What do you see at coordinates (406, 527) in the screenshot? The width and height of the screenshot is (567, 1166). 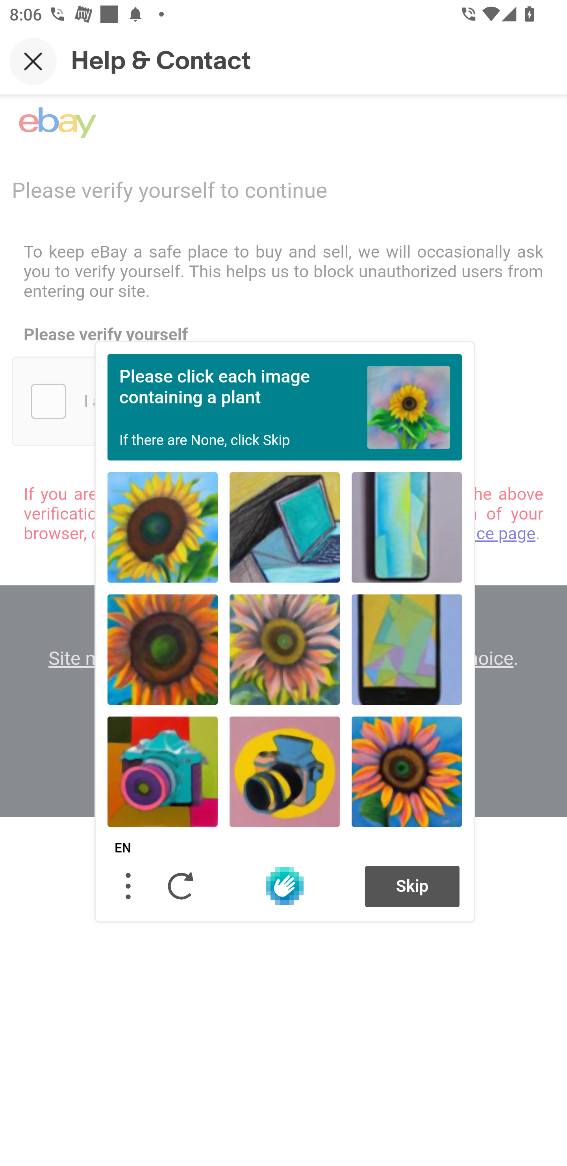 I see `Challenge Image 3` at bounding box center [406, 527].